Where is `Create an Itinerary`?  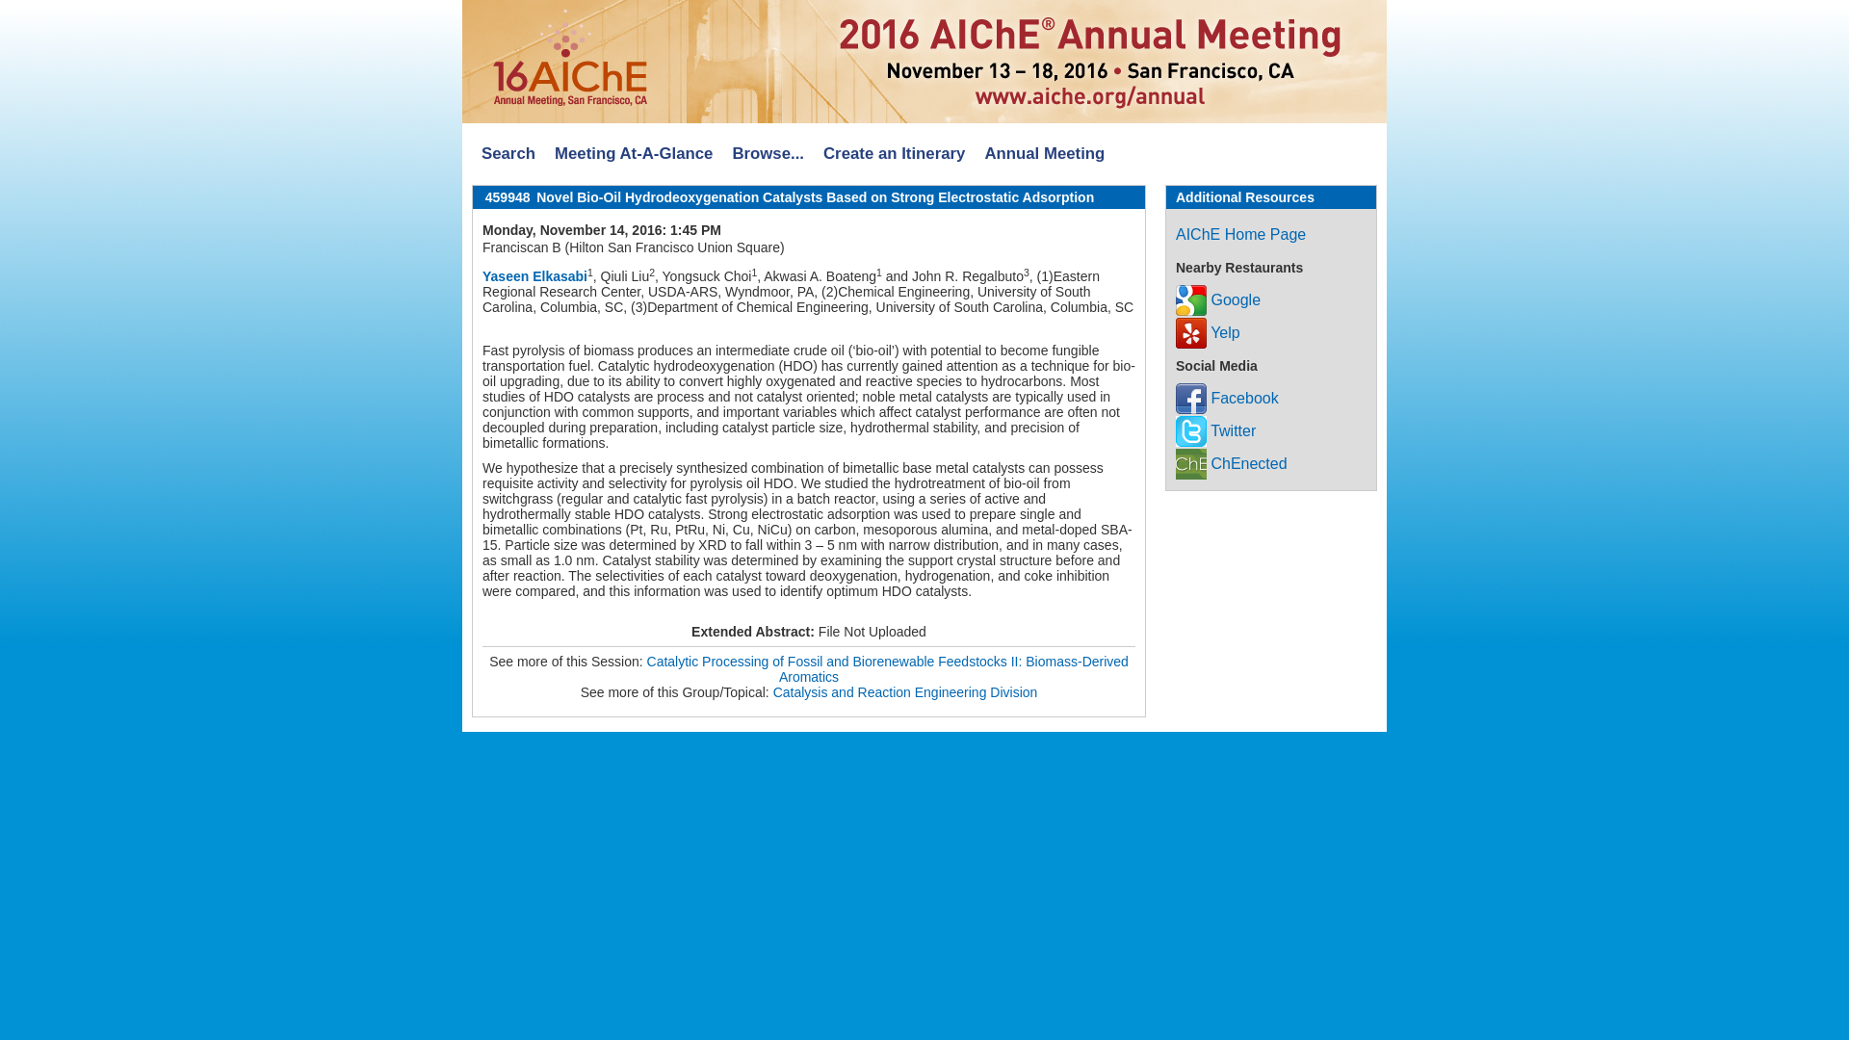 Create an Itinerary is located at coordinates (894, 154).